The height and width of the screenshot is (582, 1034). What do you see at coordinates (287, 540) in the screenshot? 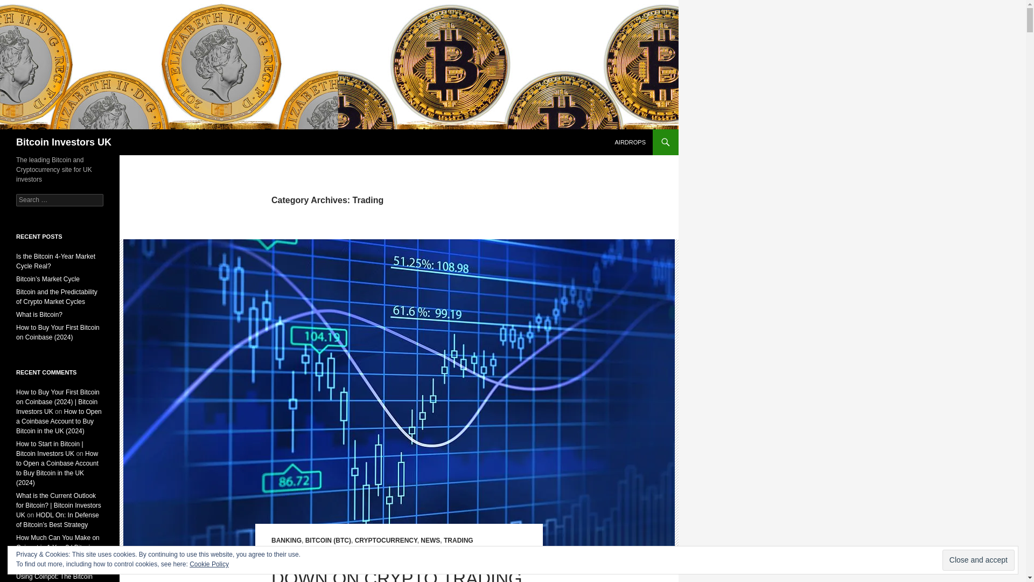
I see `BANKING` at bounding box center [287, 540].